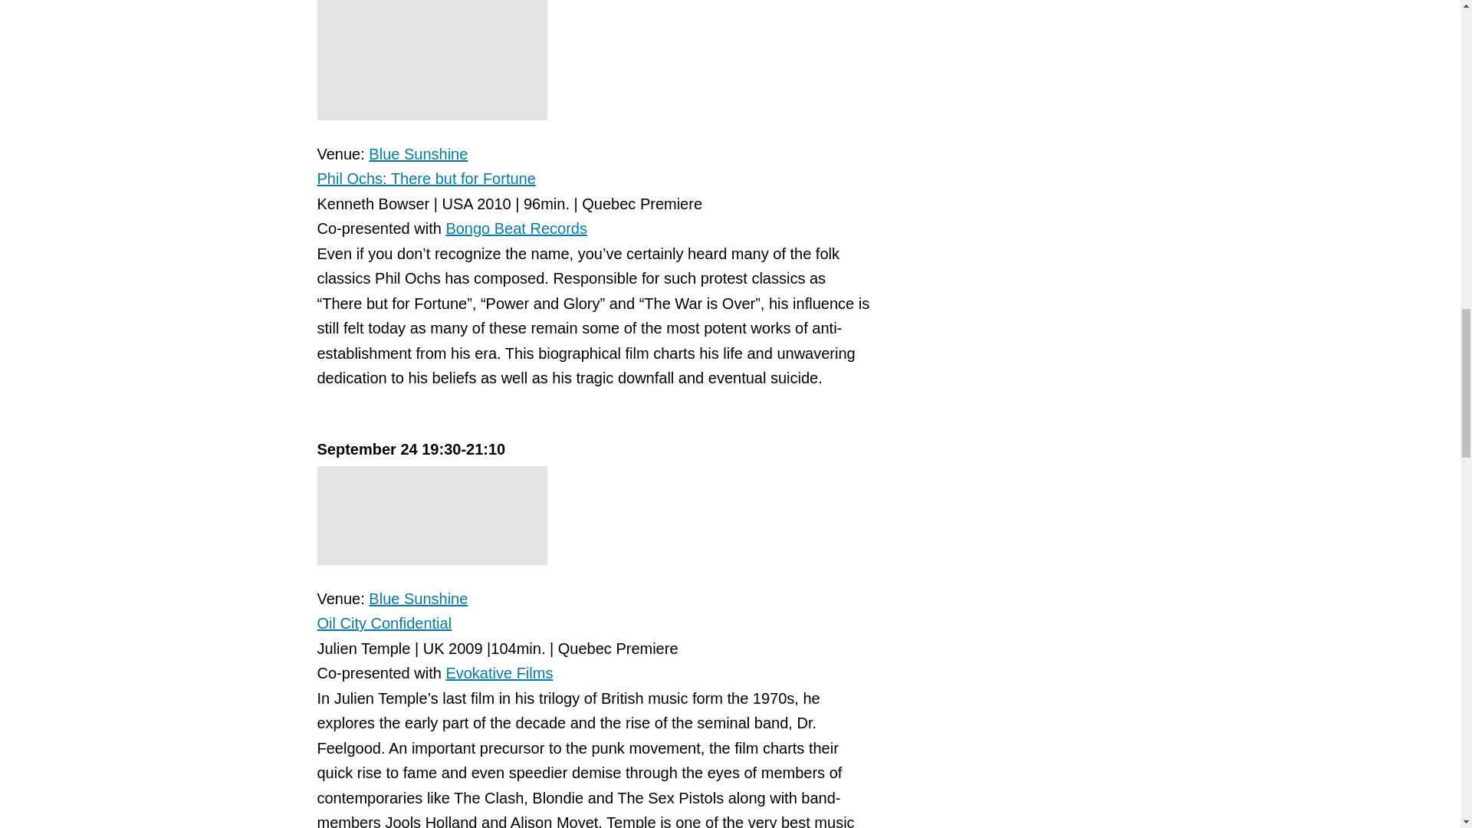  Describe the element at coordinates (426, 179) in the screenshot. I see `Phil Ochs: There but for Fortune` at that location.